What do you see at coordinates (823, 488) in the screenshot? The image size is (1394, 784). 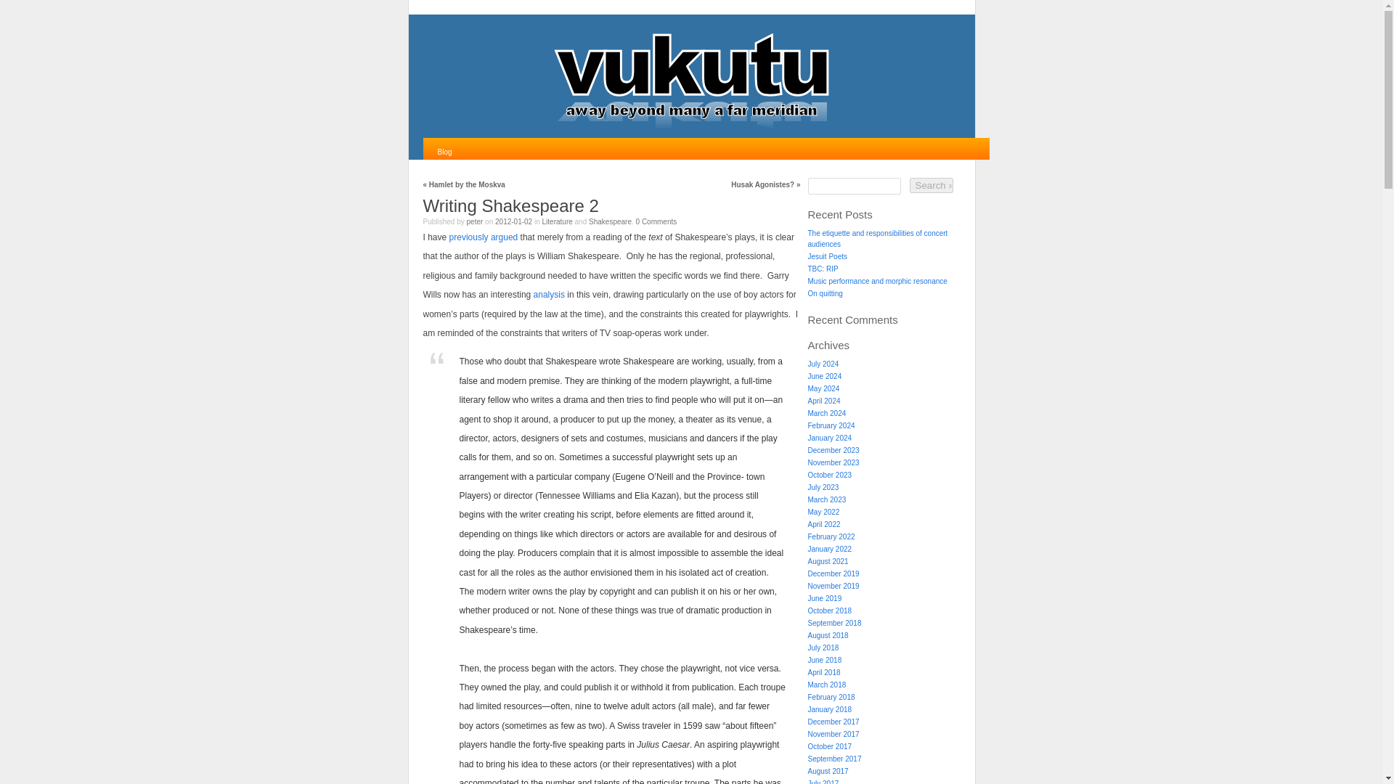 I see `July 2023` at bounding box center [823, 488].